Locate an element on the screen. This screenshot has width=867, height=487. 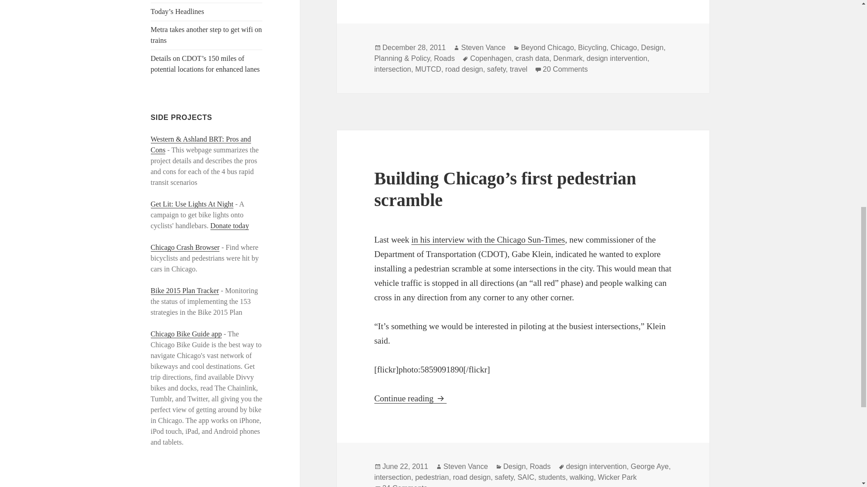
Design is located at coordinates (653, 48).